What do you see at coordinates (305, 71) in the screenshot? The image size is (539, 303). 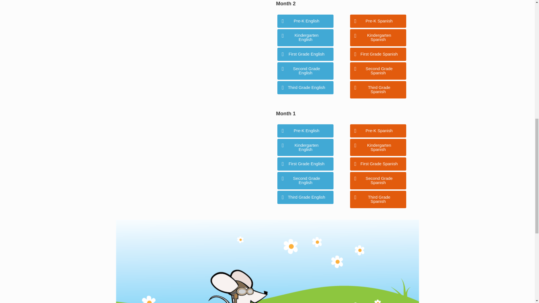 I see `Second Grade English` at bounding box center [305, 71].